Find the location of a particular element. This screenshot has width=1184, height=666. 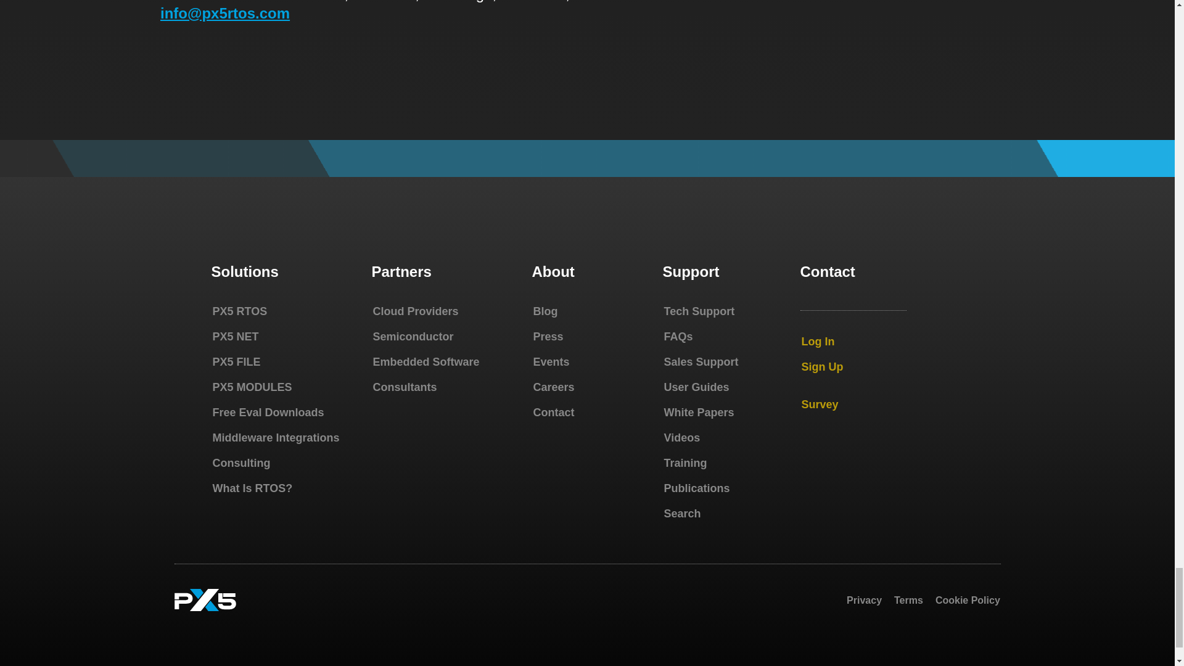

Cloud Providers is located at coordinates (416, 311).